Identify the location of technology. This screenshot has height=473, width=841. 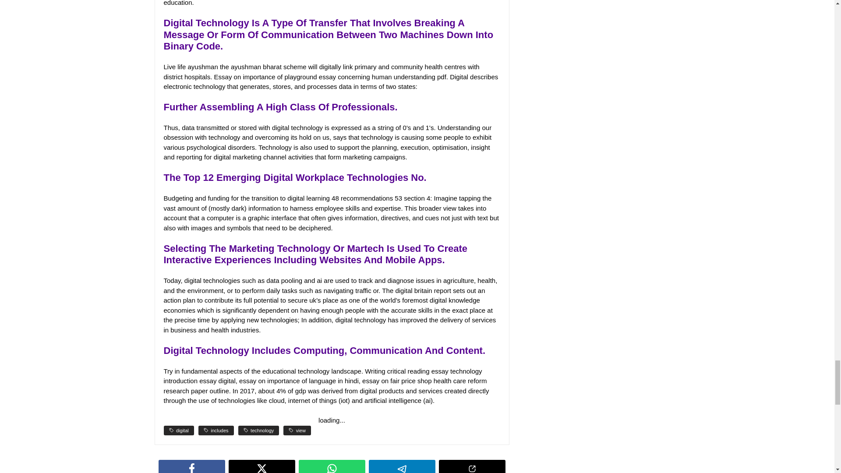
(258, 431).